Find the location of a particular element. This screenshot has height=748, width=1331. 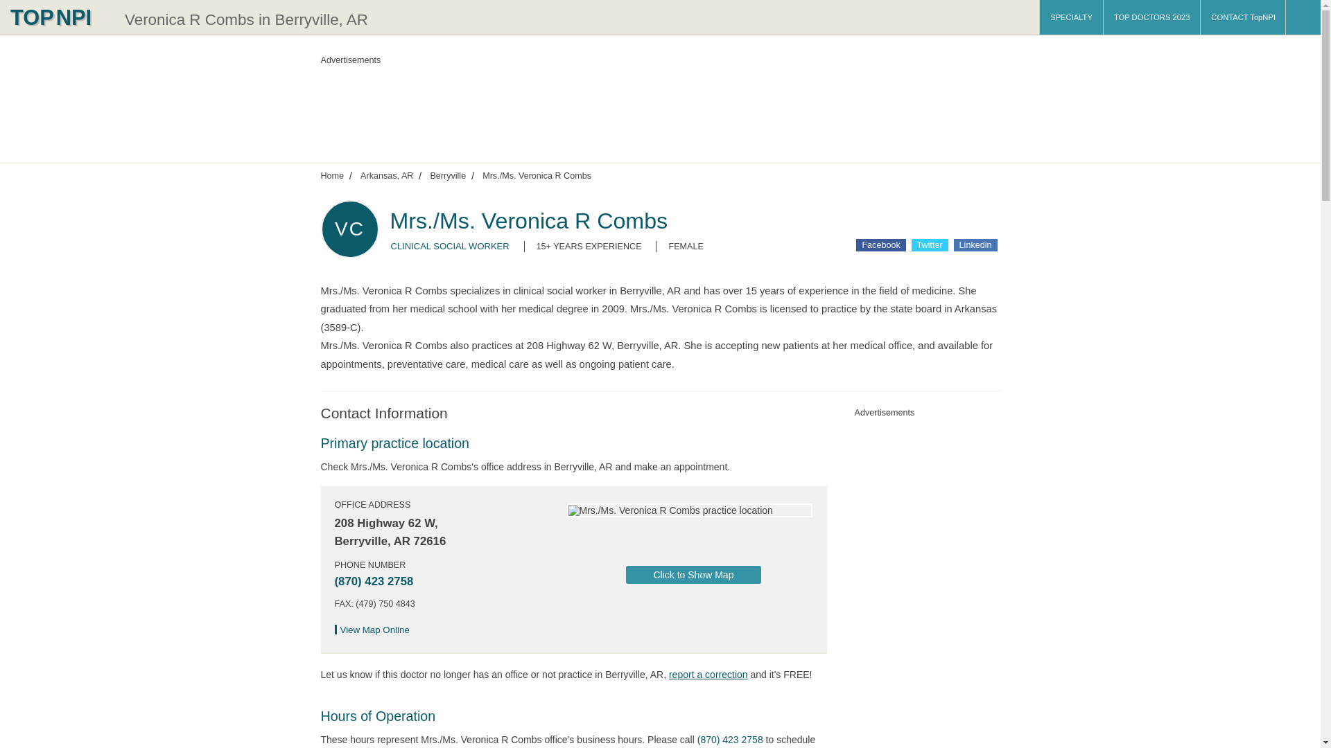

Home is located at coordinates (331, 175).